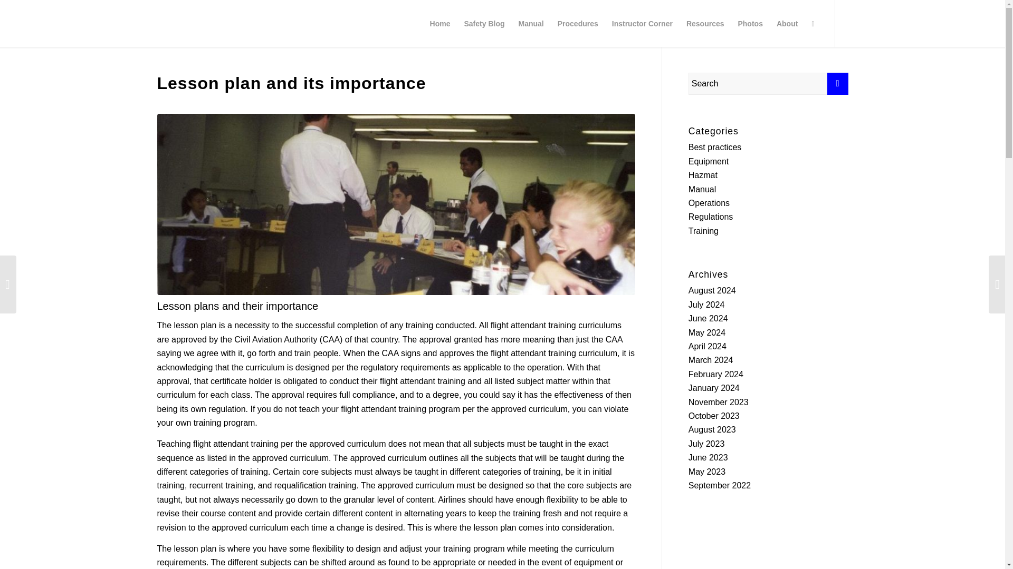  Describe the element at coordinates (484, 23) in the screenshot. I see `Safety Blog` at that location.